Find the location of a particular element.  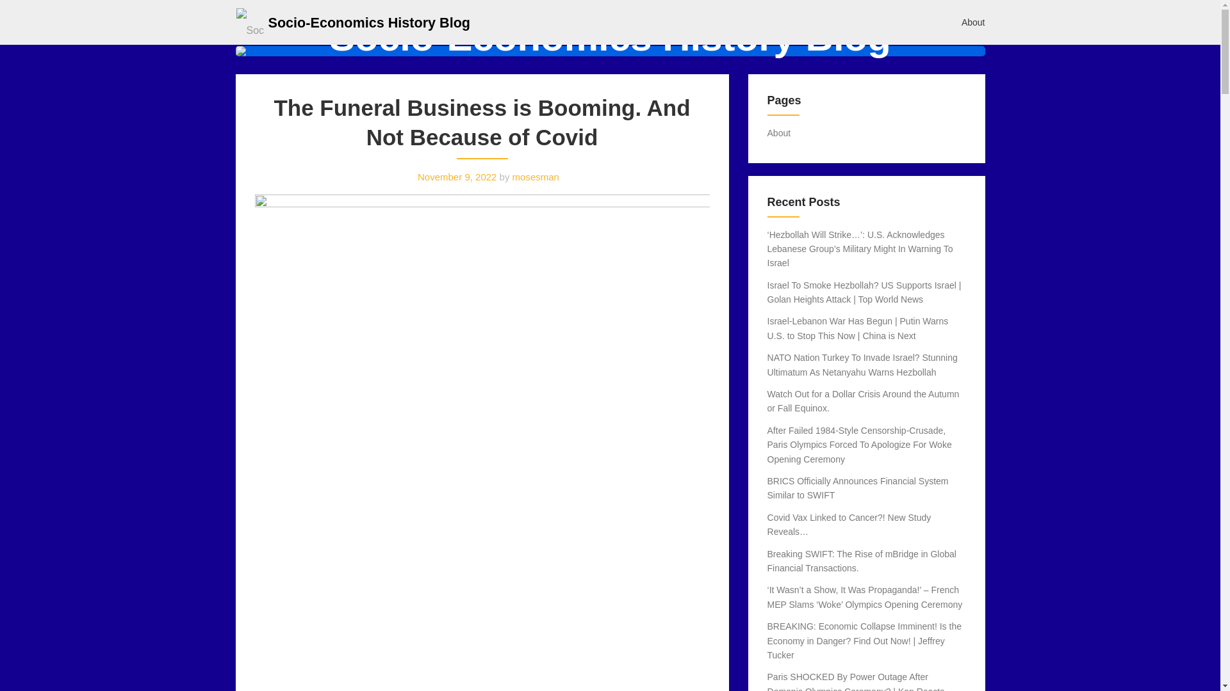

Socio-Economics History Blog is located at coordinates (369, 22).